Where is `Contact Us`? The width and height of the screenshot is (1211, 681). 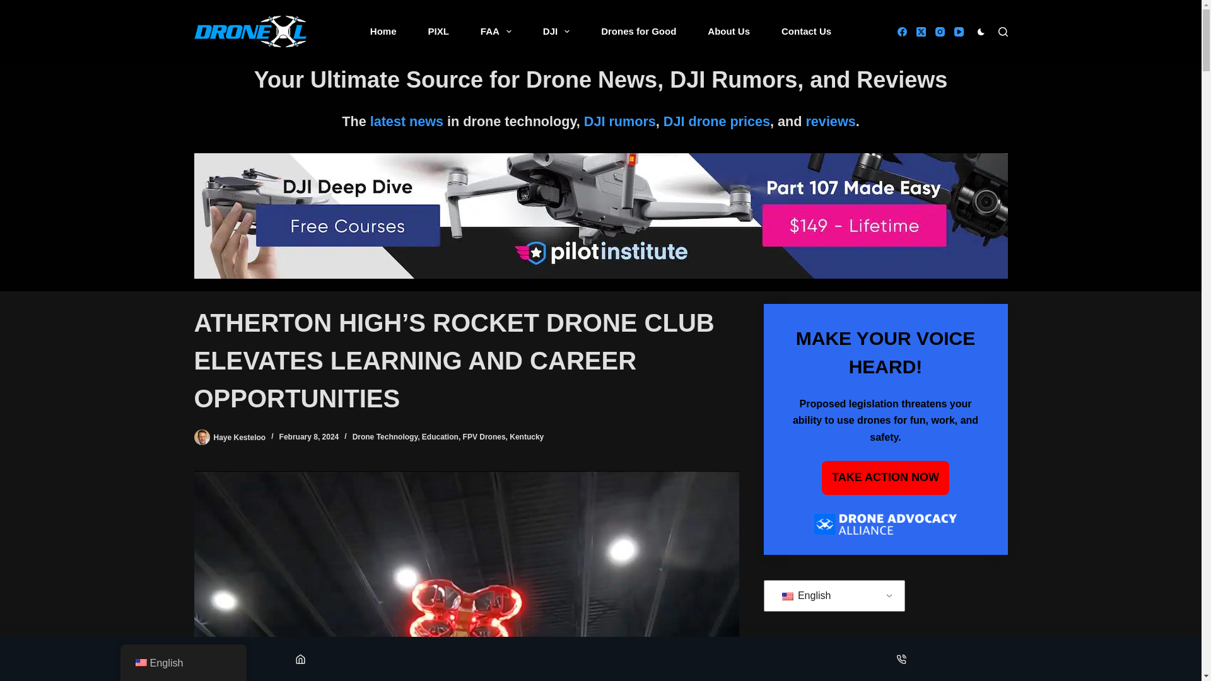
Contact Us is located at coordinates (806, 32).